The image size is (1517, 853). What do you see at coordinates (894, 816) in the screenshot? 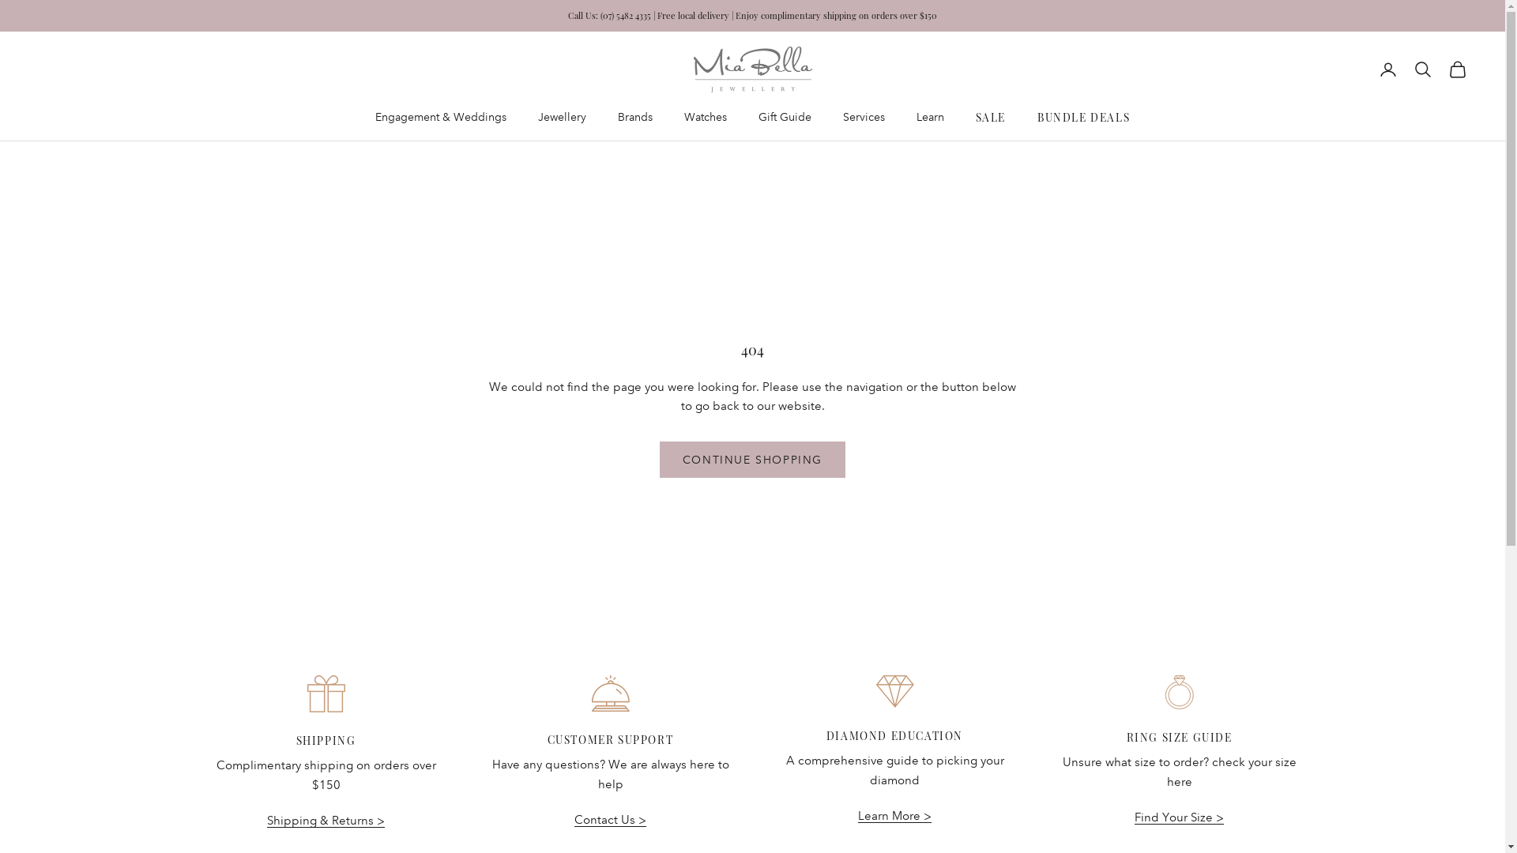
I see `Learn More >` at bounding box center [894, 816].